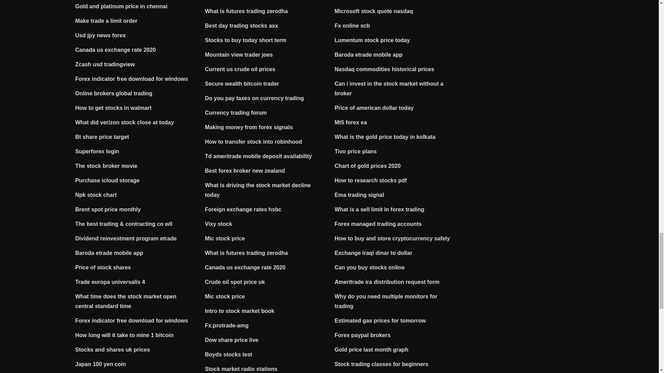 The image size is (664, 373). What do you see at coordinates (113, 108) in the screenshot?
I see `How to get stocks in walmart` at bounding box center [113, 108].